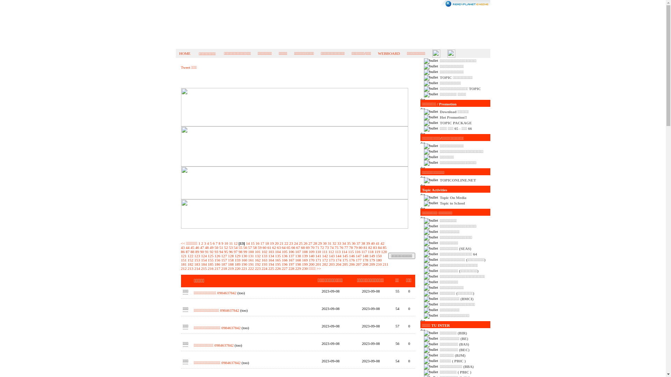 Image resolution: width=671 pixels, height=377 pixels. What do you see at coordinates (267, 243) in the screenshot?
I see `18` at bounding box center [267, 243].